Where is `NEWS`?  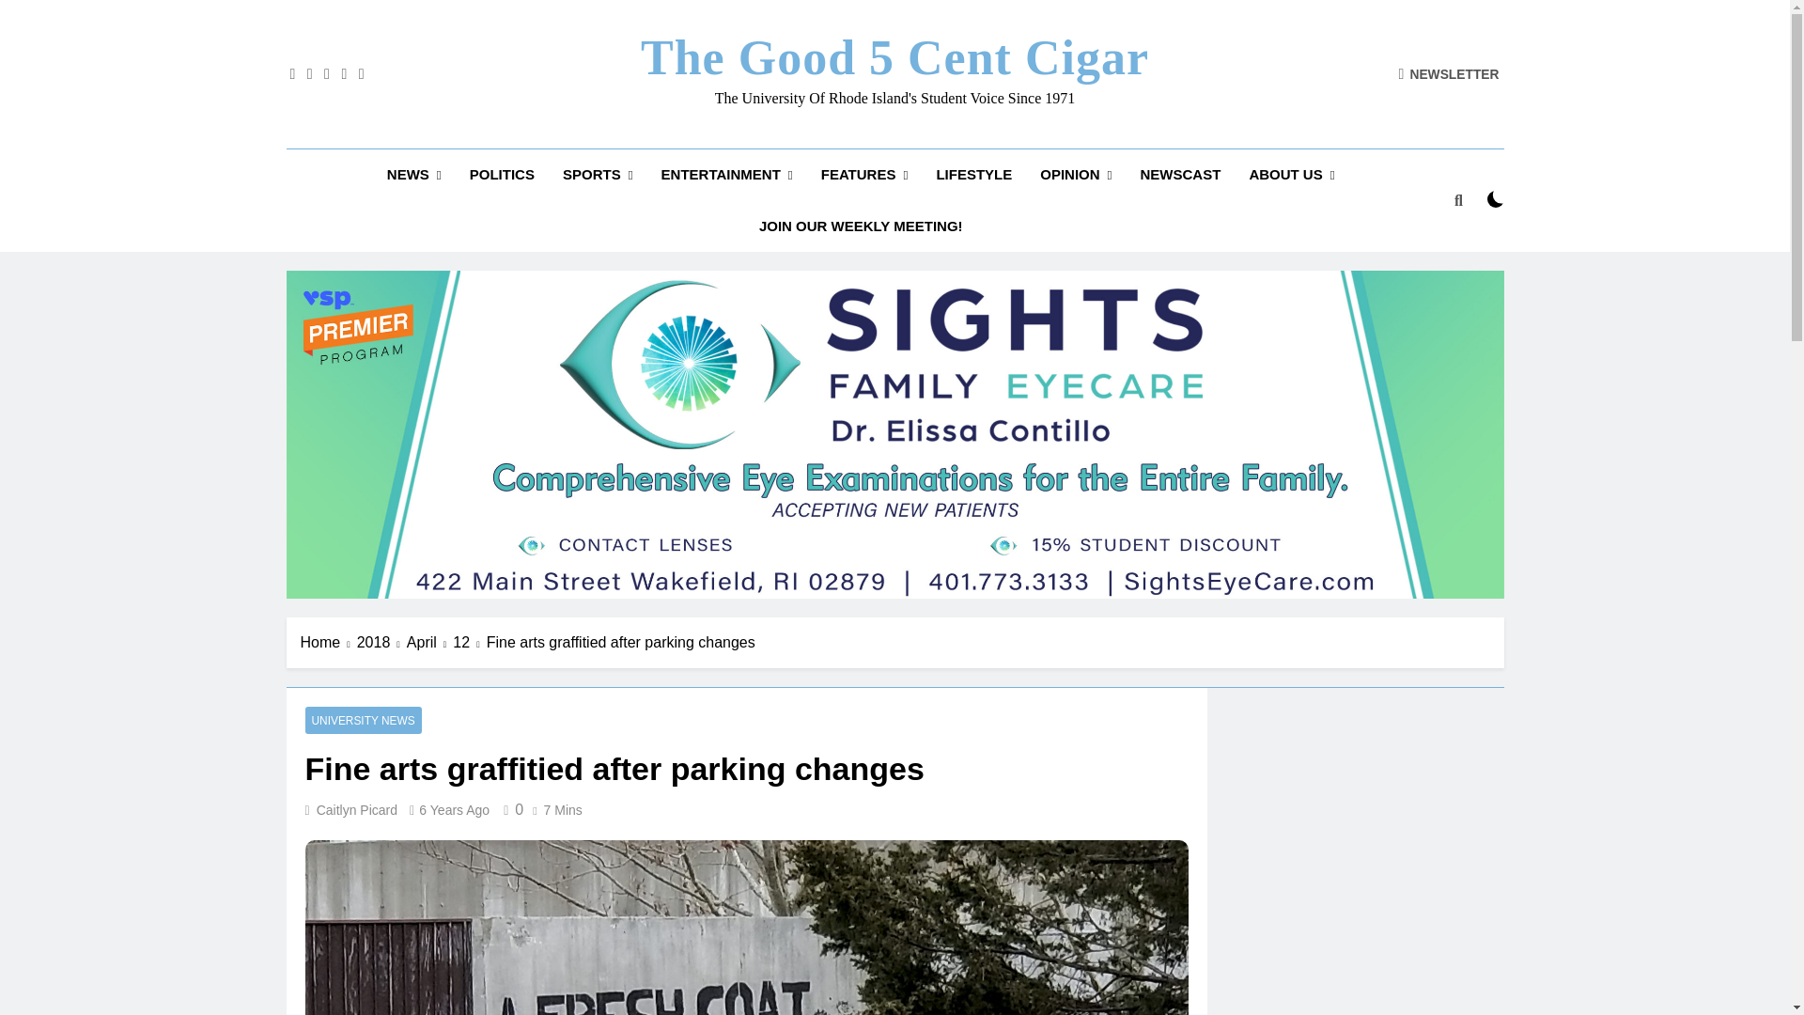 NEWS is located at coordinates (414, 175).